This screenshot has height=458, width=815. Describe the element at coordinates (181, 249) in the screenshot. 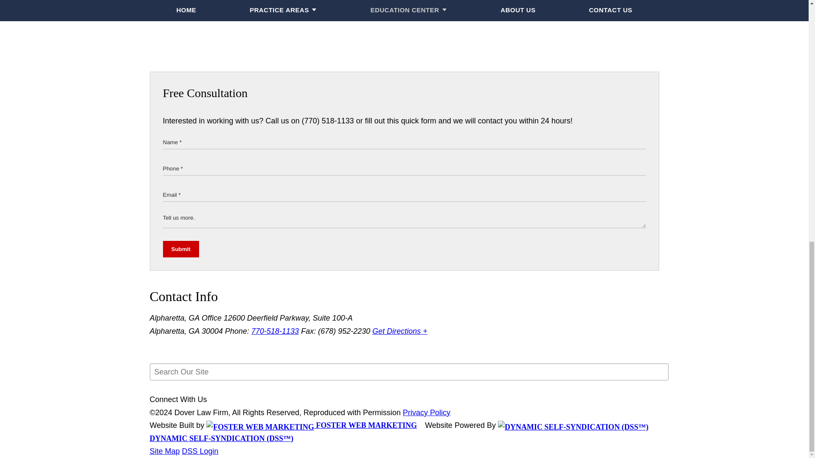

I see `Submit` at that location.